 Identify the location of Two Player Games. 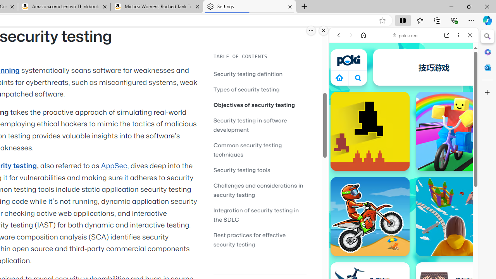
(404, 220).